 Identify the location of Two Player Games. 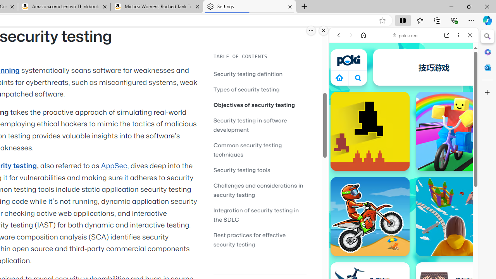
(404, 220).